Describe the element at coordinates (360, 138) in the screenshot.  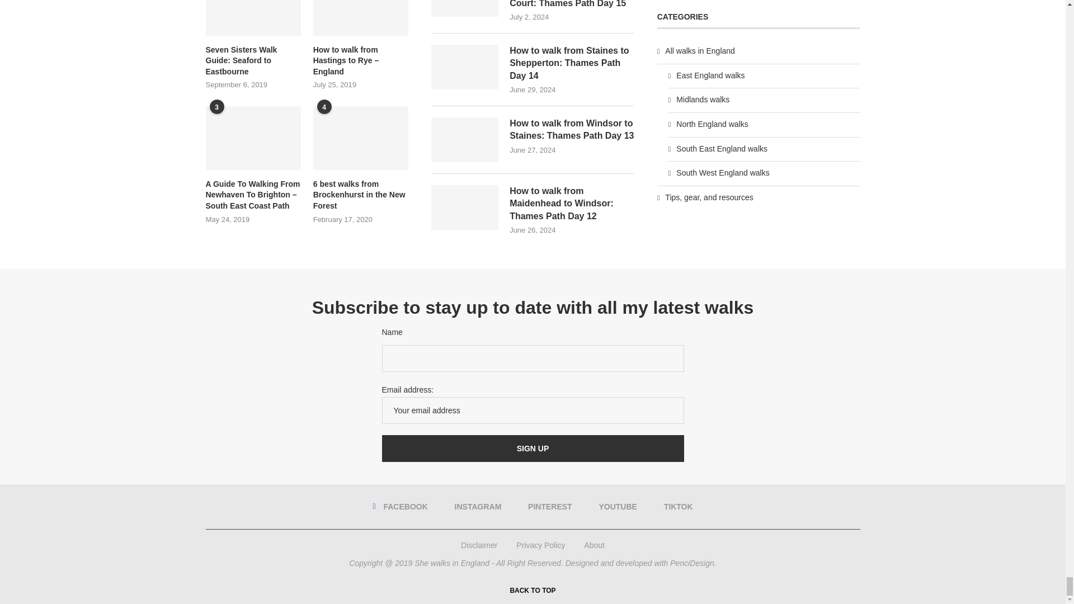
I see `6 best walks from Brockenhurst in the New Forest` at that location.